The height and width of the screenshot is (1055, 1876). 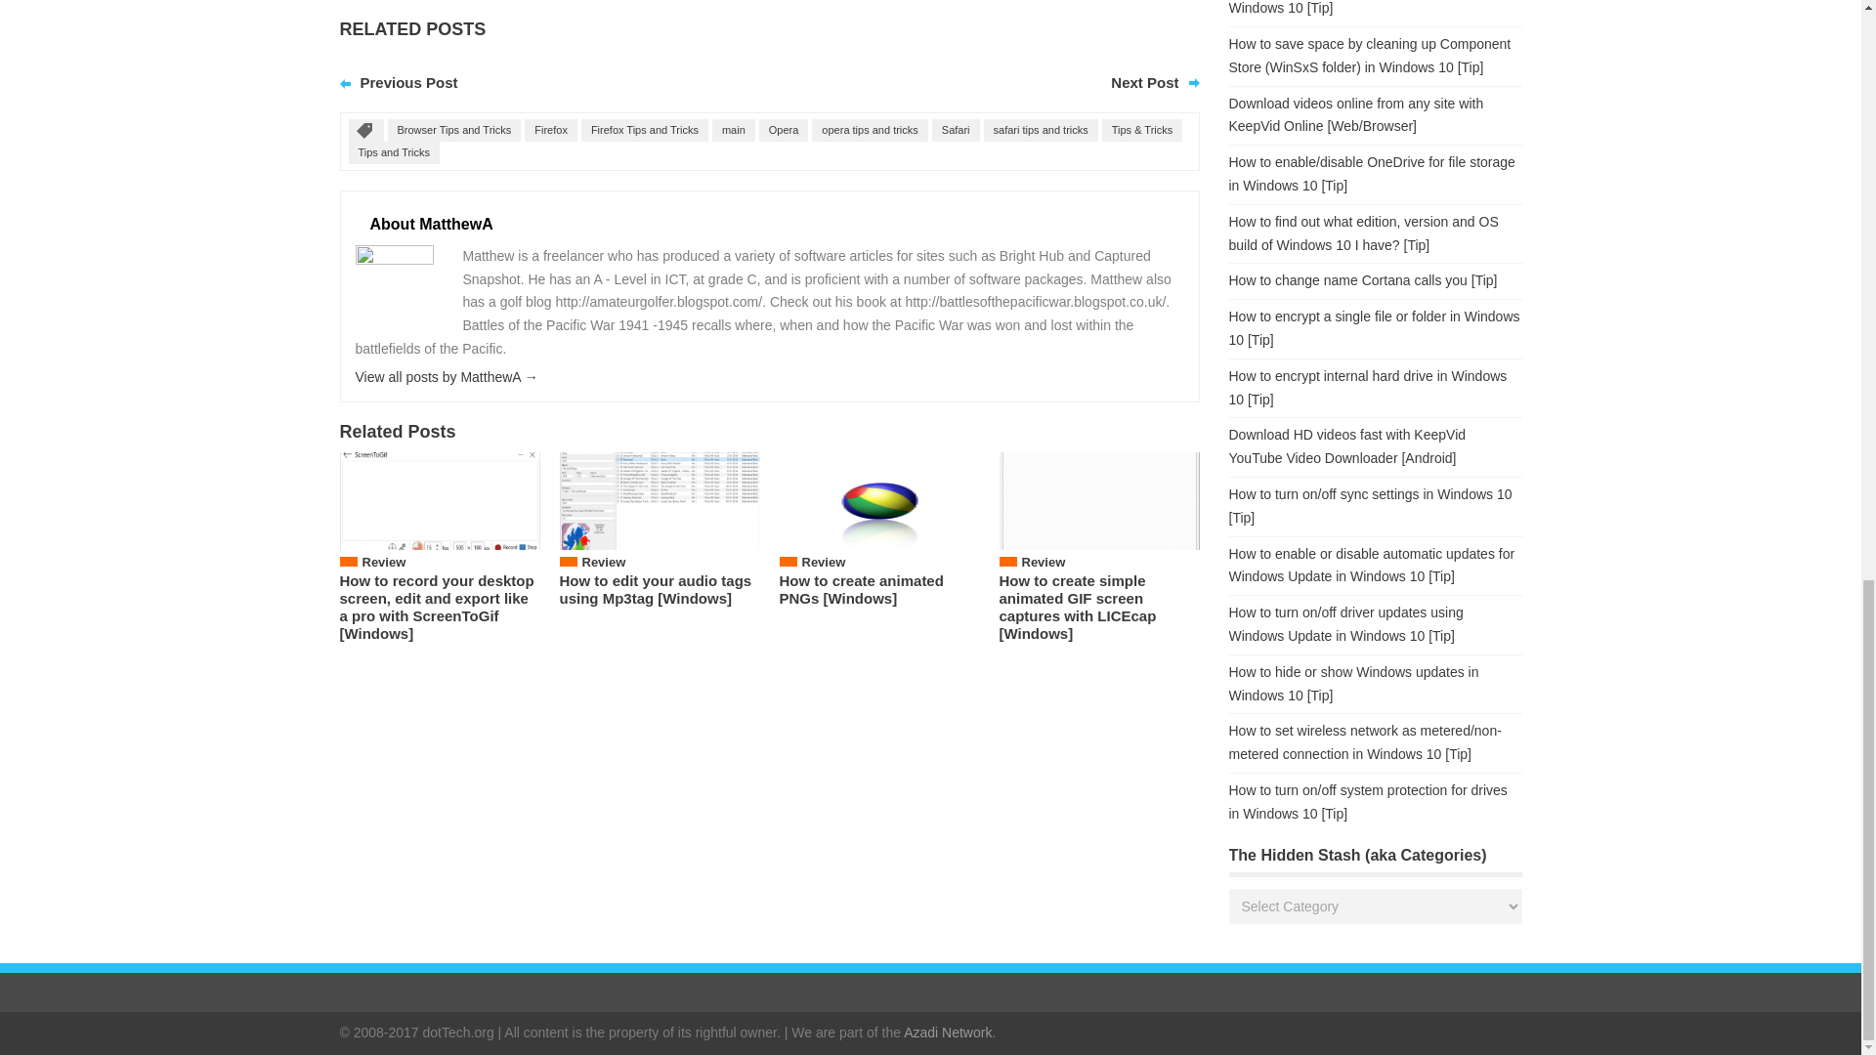 What do you see at coordinates (453, 130) in the screenshot?
I see `Browser Tips and Tricks` at bounding box center [453, 130].